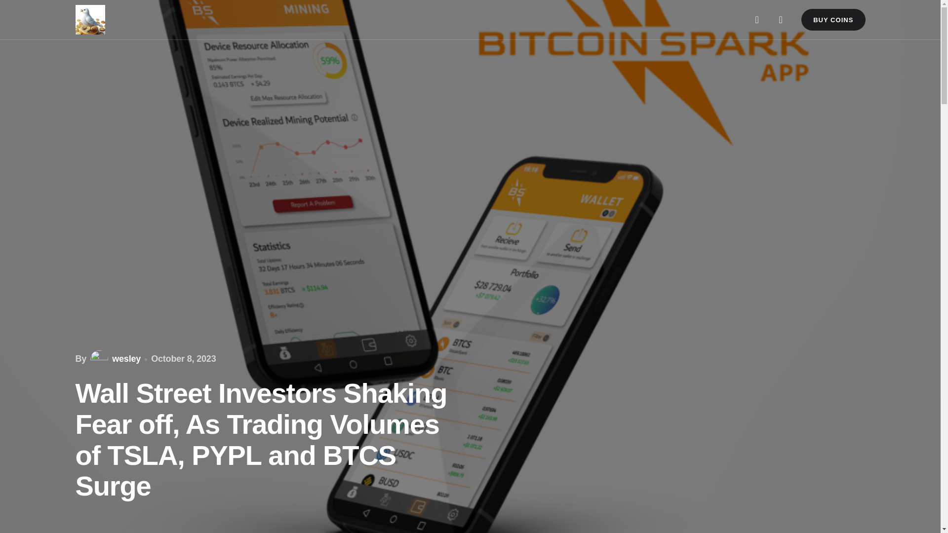 The width and height of the screenshot is (948, 533). What do you see at coordinates (832, 20) in the screenshot?
I see `BUY COINS` at bounding box center [832, 20].